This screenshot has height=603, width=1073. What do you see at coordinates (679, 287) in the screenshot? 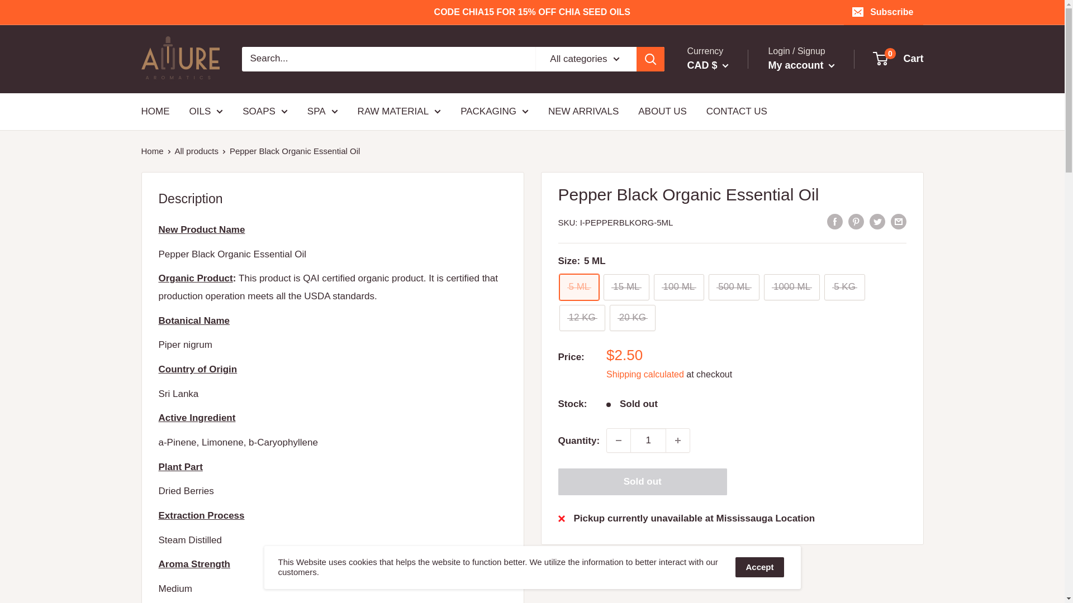
I see `100 ML` at bounding box center [679, 287].